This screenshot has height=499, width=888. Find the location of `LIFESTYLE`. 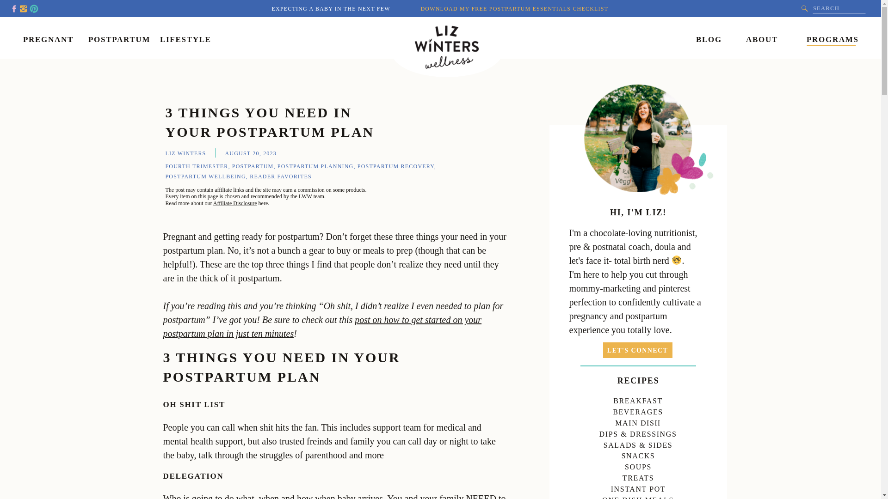

LIFESTYLE is located at coordinates (184, 38).